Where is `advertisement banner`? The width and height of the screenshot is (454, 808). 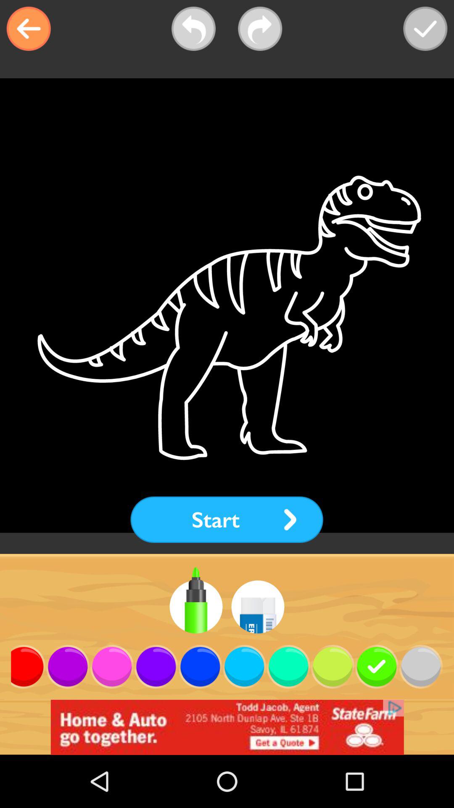
advertisement banner is located at coordinates (227, 727).